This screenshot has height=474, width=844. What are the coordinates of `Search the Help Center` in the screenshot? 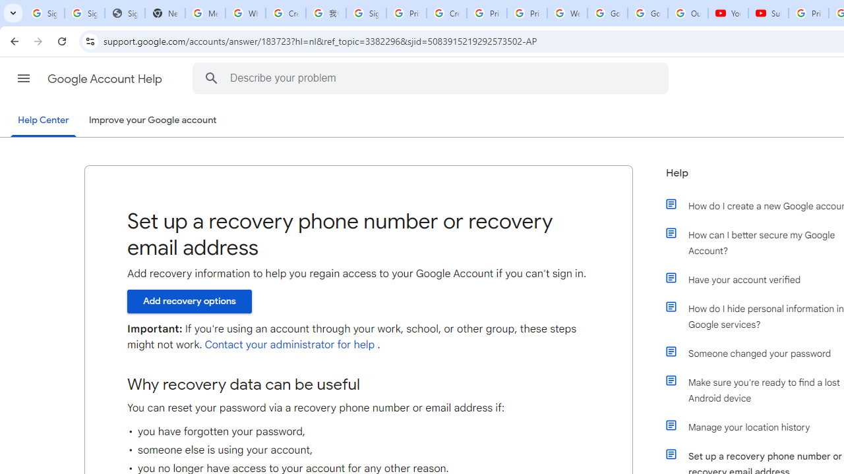 It's located at (211, 78).